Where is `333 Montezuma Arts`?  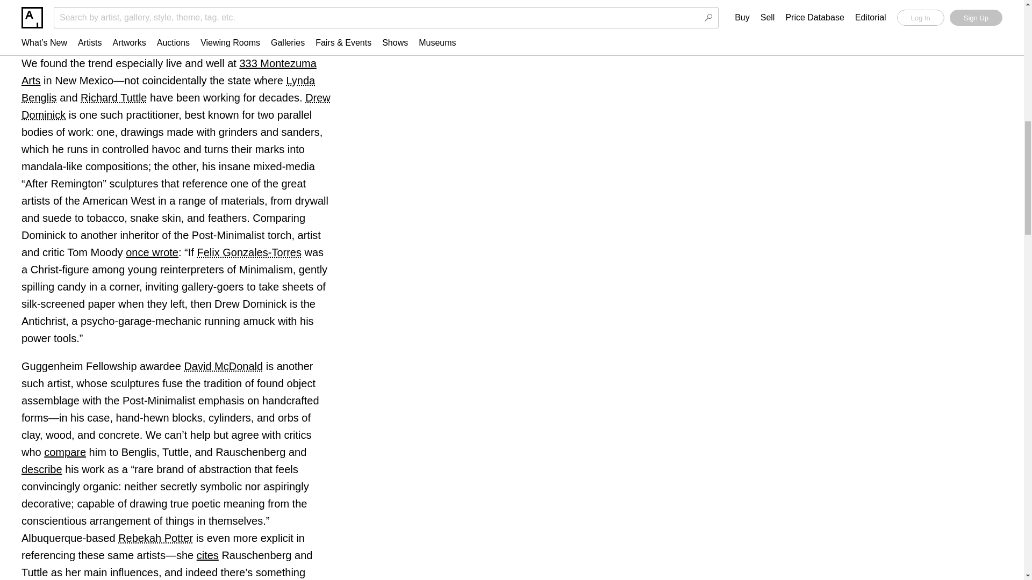 333 Montezuma Arts is located at coordinates (169, 71).